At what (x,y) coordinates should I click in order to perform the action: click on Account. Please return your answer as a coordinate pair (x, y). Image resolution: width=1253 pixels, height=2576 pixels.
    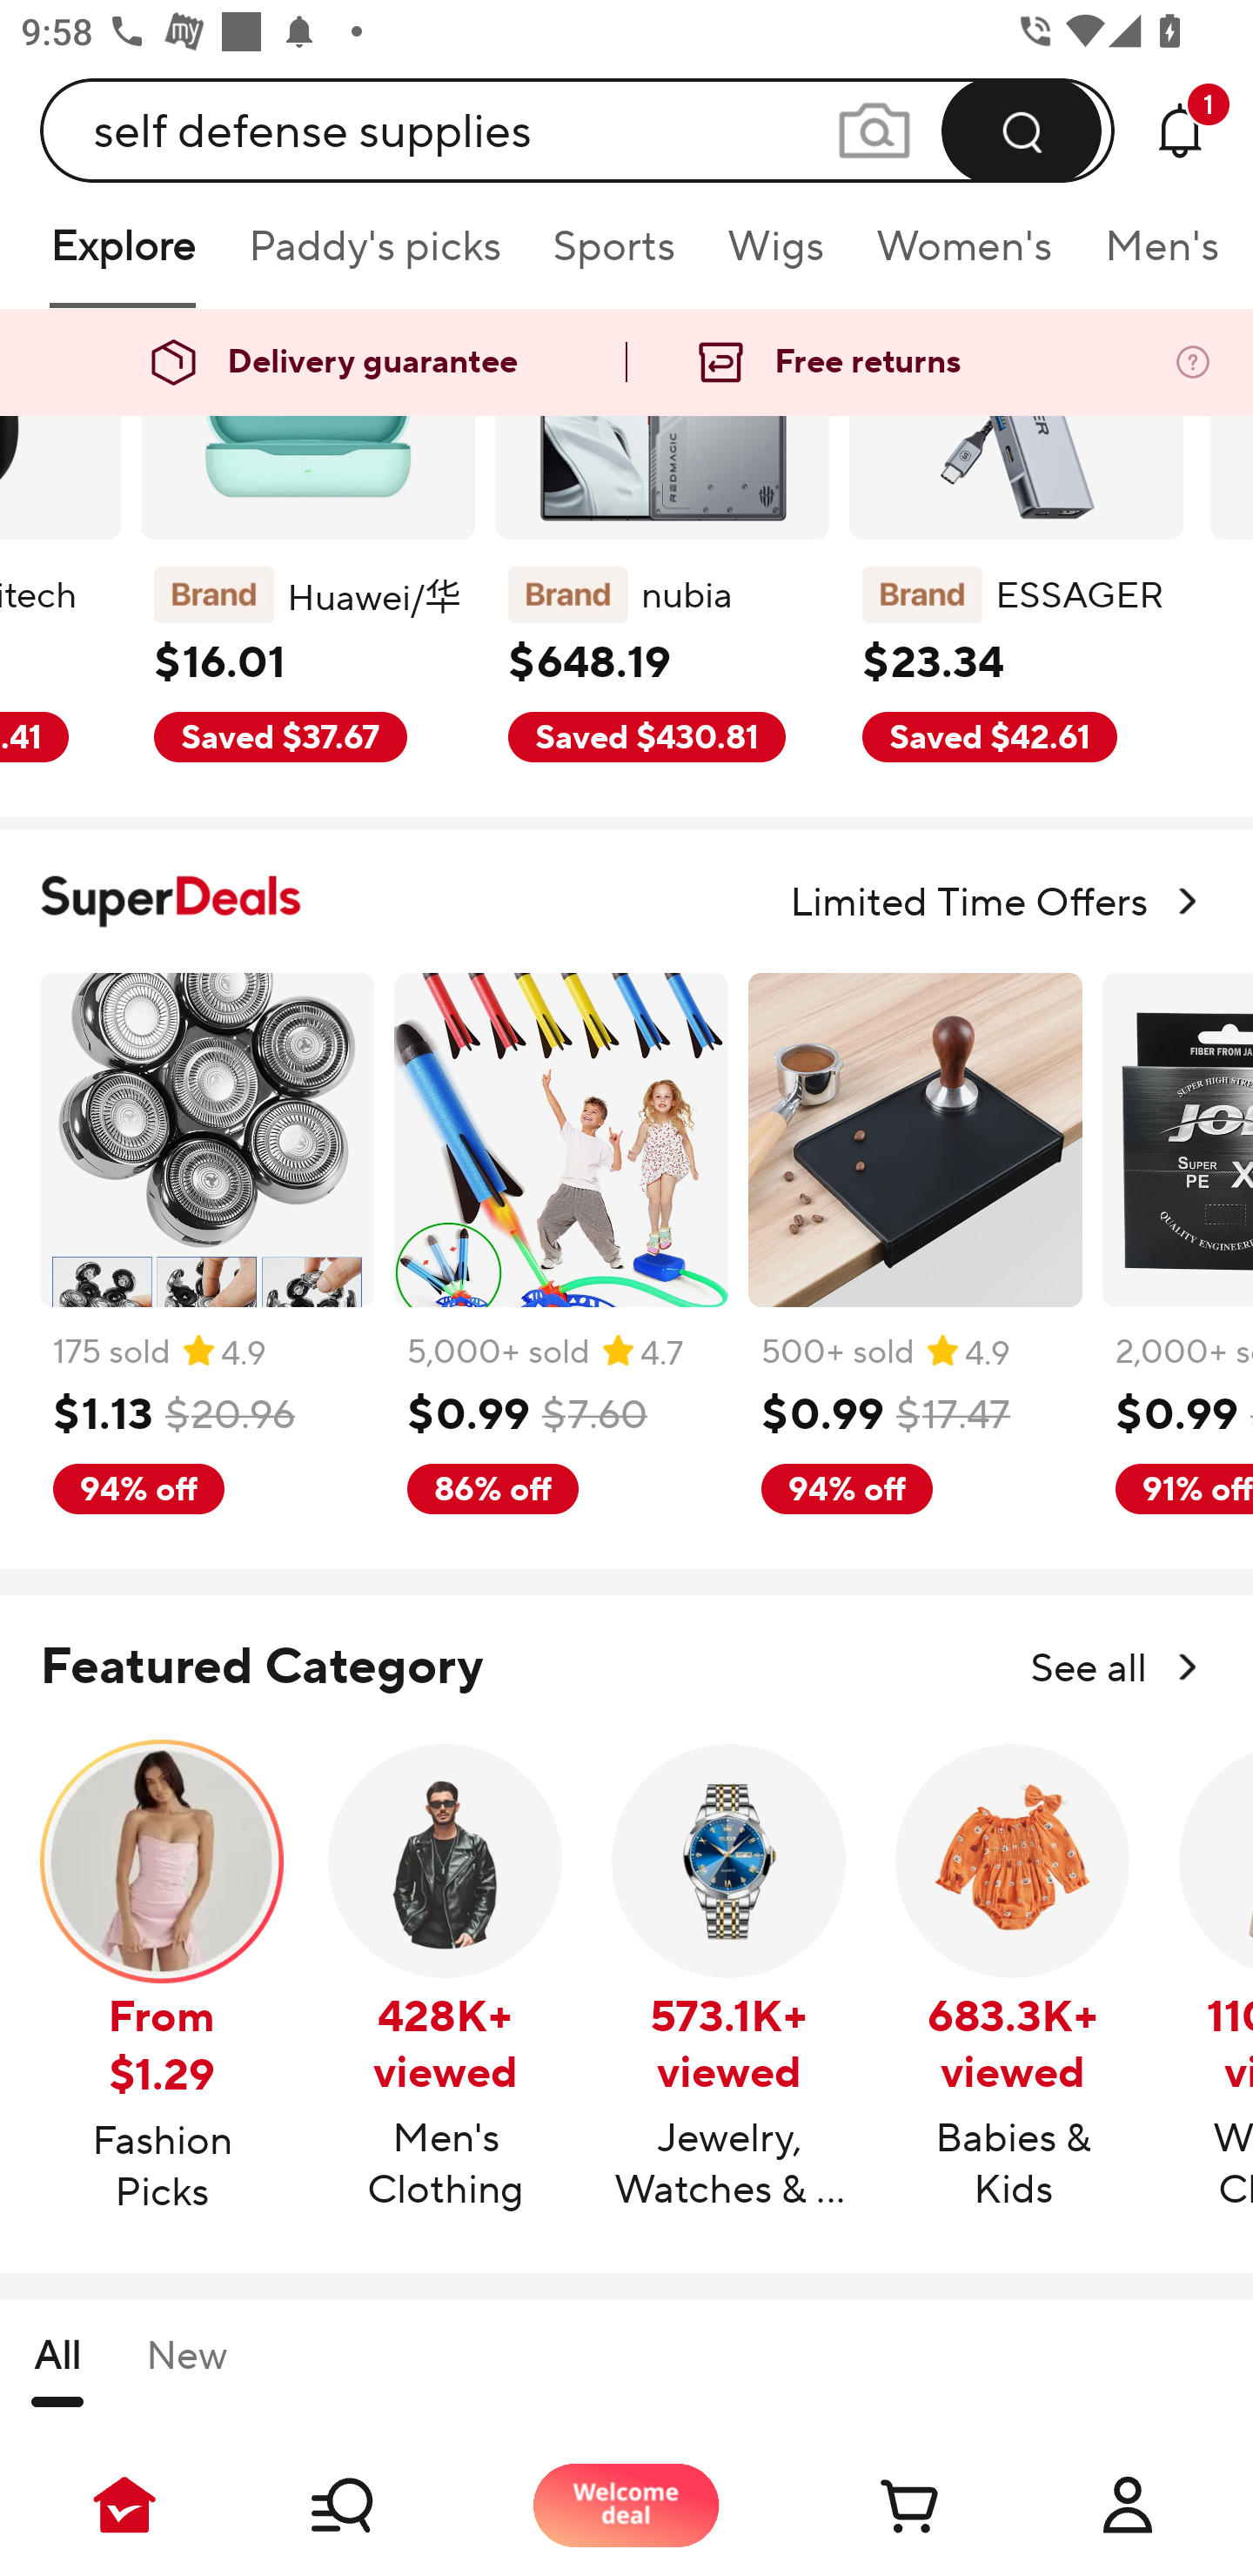
    Looking at the image, I should click on (1128, 2505).